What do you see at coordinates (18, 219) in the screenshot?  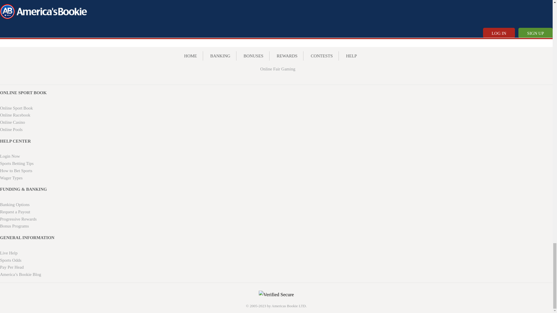 I see `Progressive Rewards` at bounding box center [18, 219].